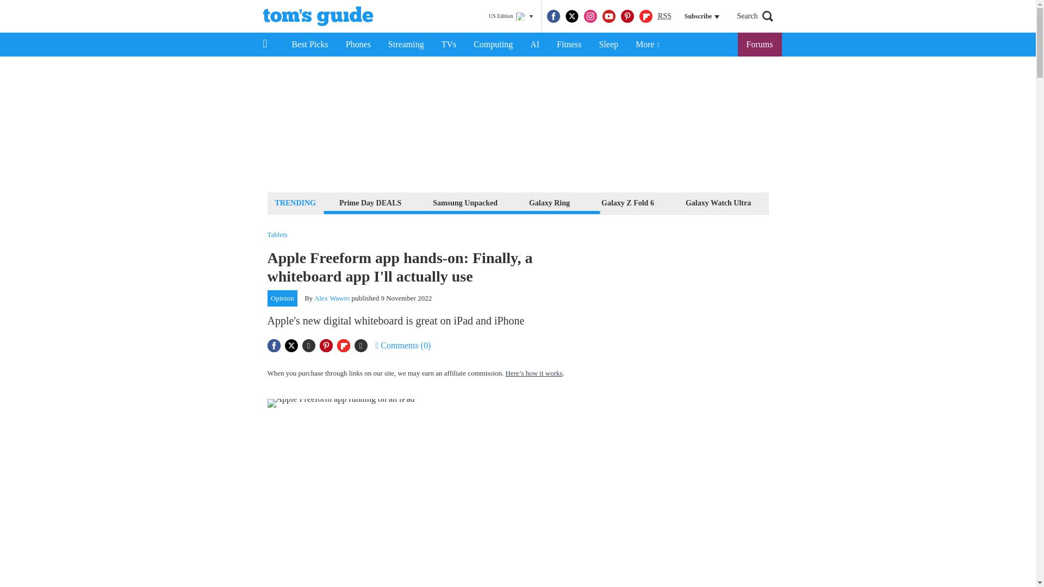 The width and height of the screenshot is (1044, 587). Describe the element at coordinates (535, 45) in the screenshot. I see `AI` at that location.